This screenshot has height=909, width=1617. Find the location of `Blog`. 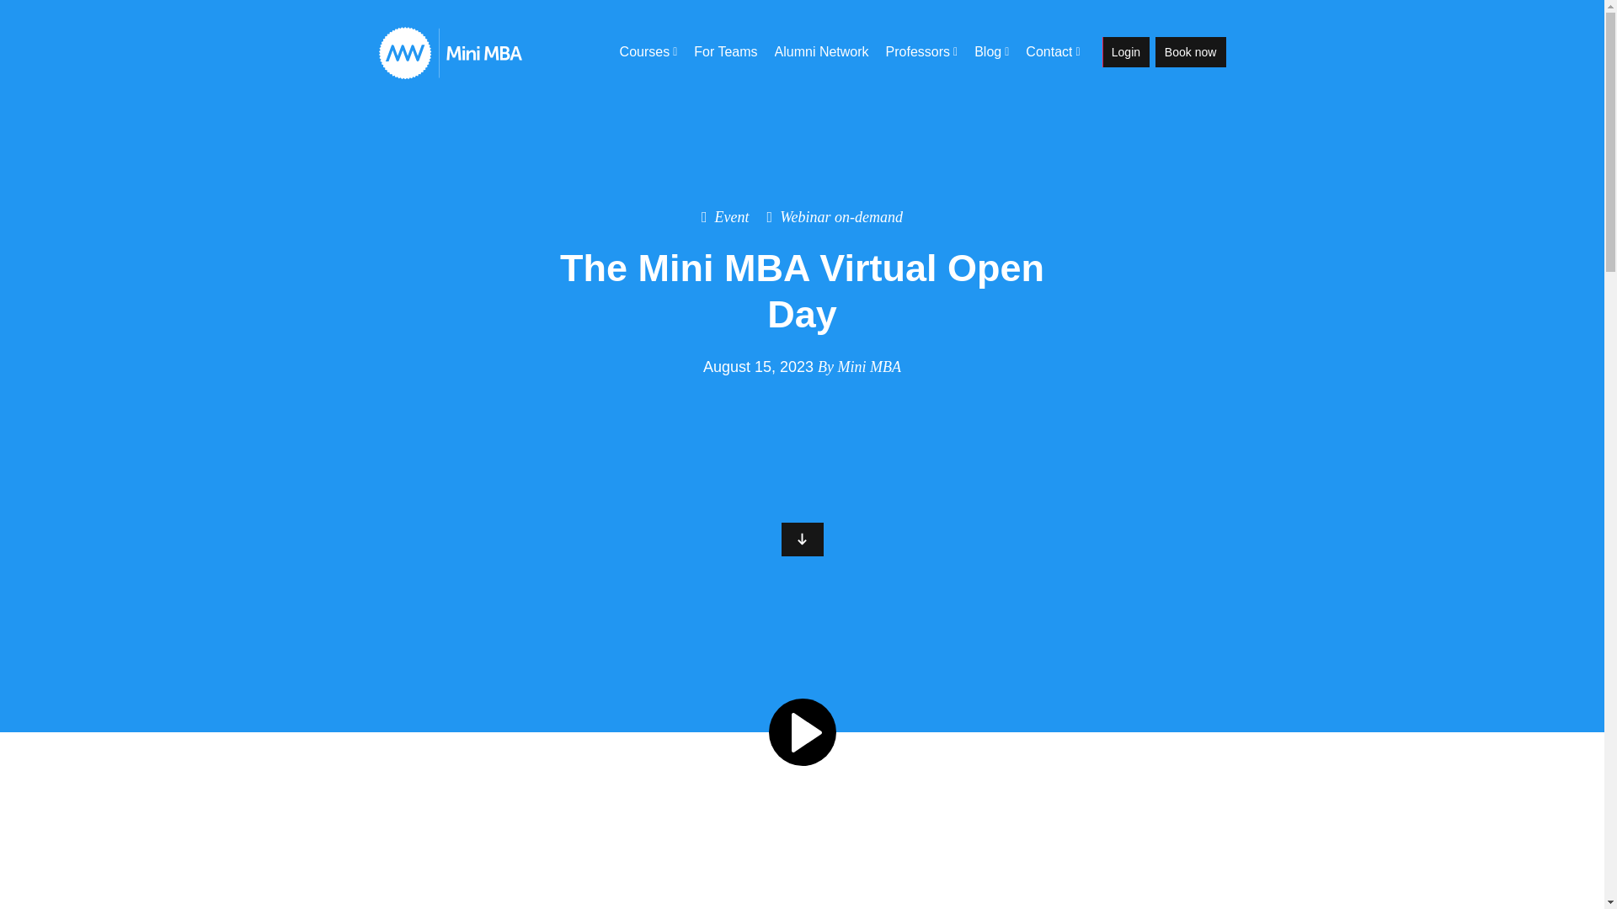

Blog is located at coordinates (990, 52).